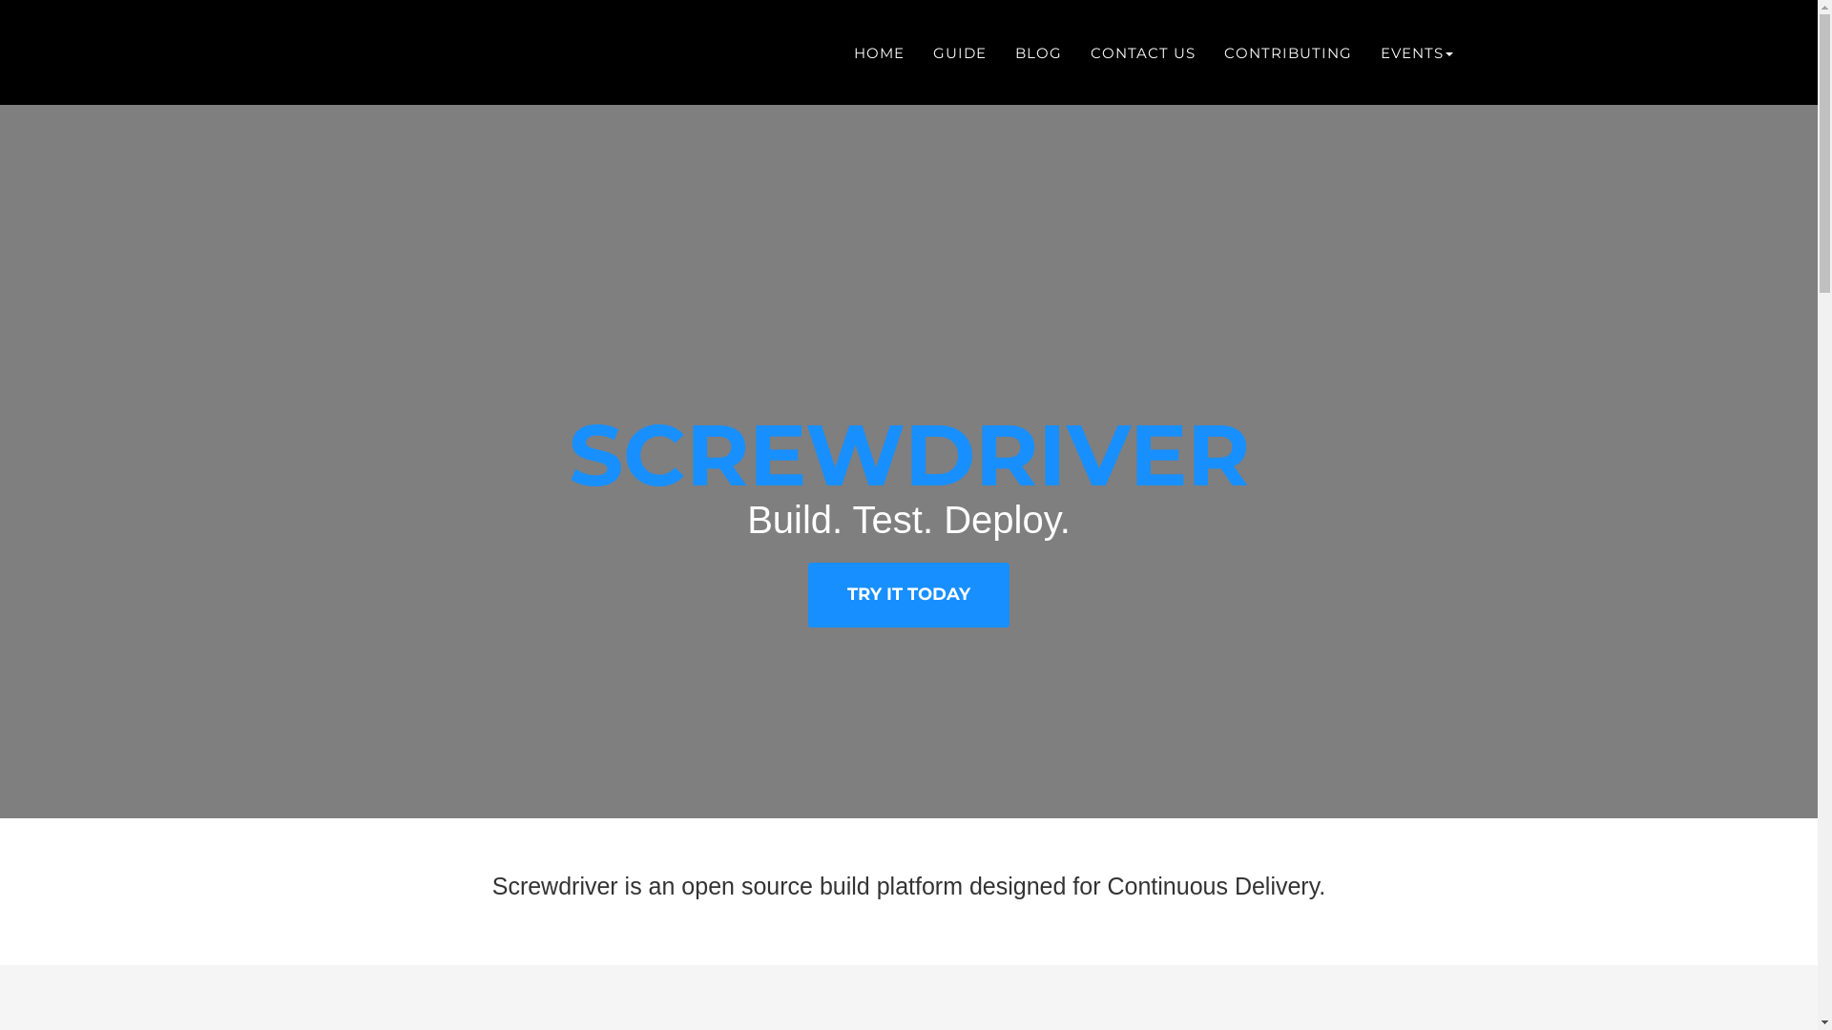 The height and width of the screenshot is (1030, 1832). Describe the element at coordinates (1143, 52) in the screenshot. I see `CONTACT US` at that location.